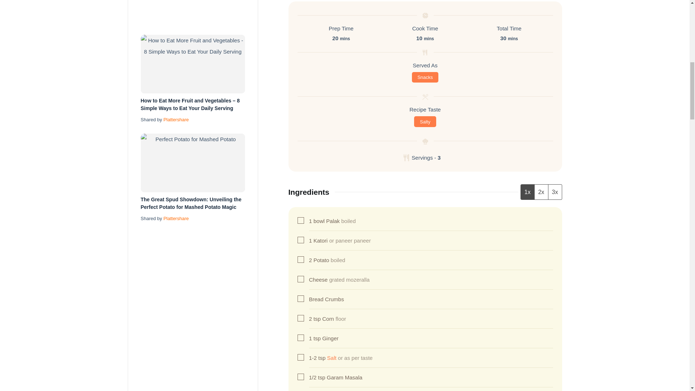 This screenshot has height=391, width=695. I want to click on 2x, so click(541, 192).